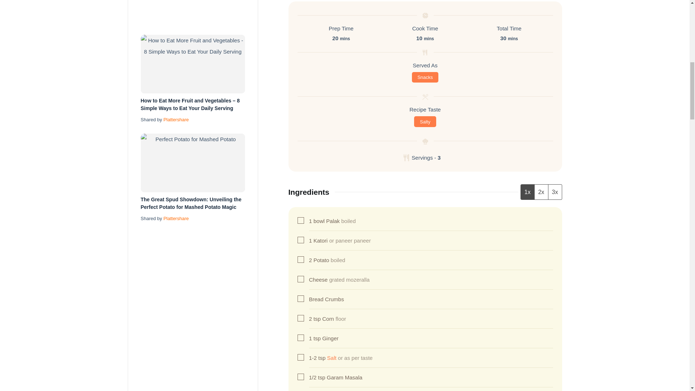 This screenshot has height=391, width=695. I want to click on 2x, so click(541, 192).